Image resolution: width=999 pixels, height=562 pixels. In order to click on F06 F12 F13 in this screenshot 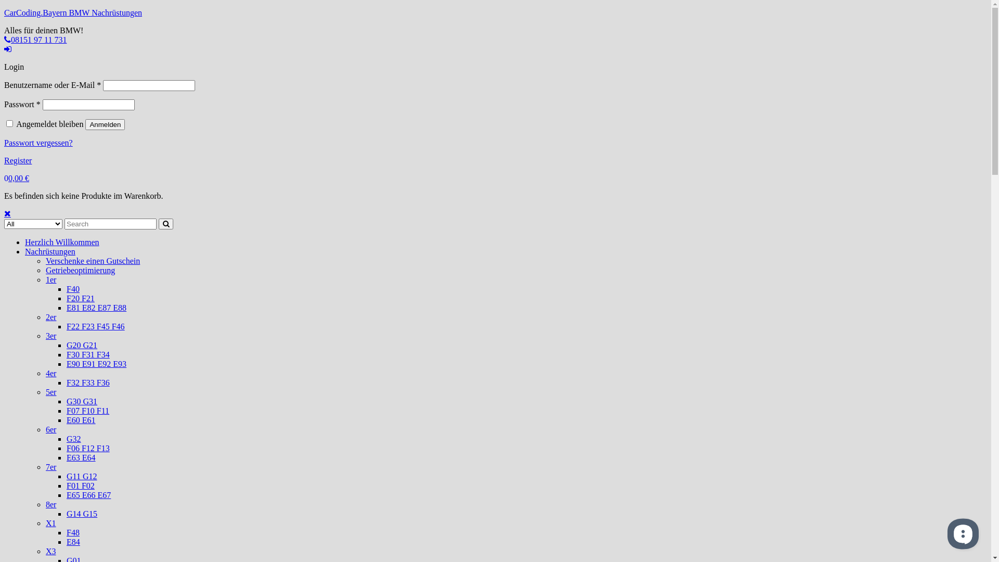, I will do `click(88, 449)`.